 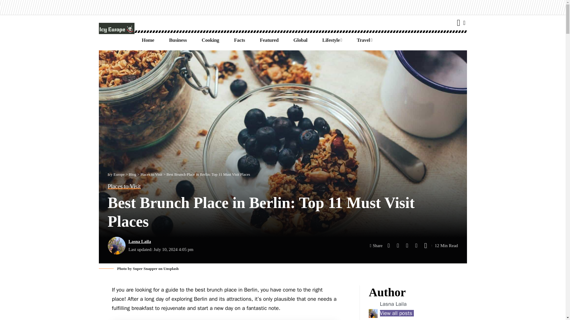 What do you see at coordinates (239, 40) in the screenshot?
I see `Facts` at bounding box center [239, 40].